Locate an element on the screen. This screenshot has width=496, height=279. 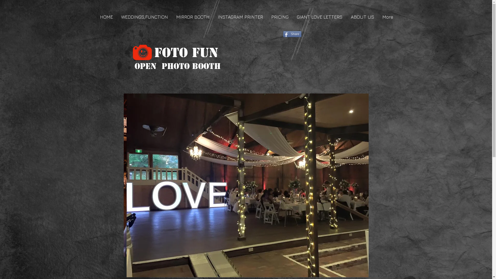
MIRROR BOOTH is located at coordinates (192, 17).